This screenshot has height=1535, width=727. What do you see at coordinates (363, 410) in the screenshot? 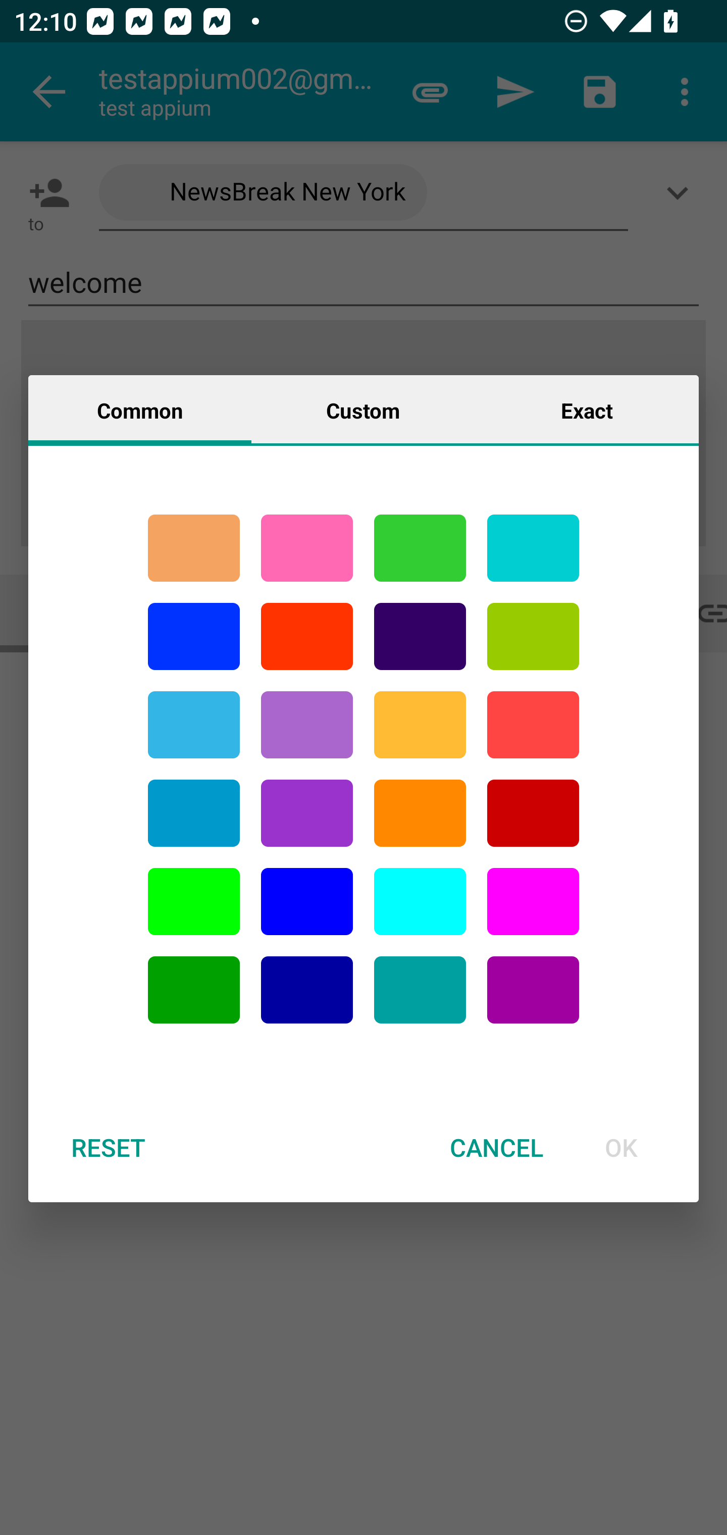
I see `Custom` at bounding box center [363, 410].